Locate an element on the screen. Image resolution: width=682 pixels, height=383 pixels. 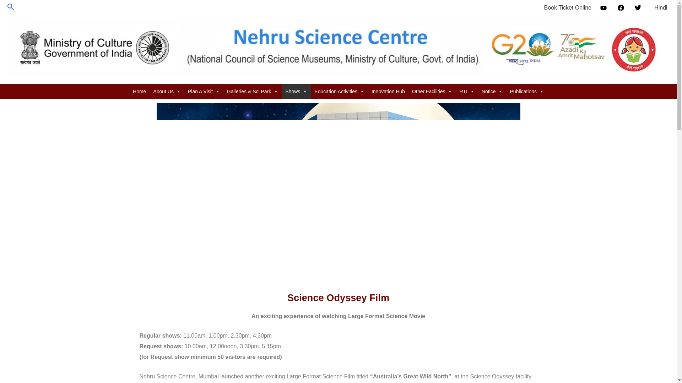
Plan A Visit is located at coordinates (204, 91).